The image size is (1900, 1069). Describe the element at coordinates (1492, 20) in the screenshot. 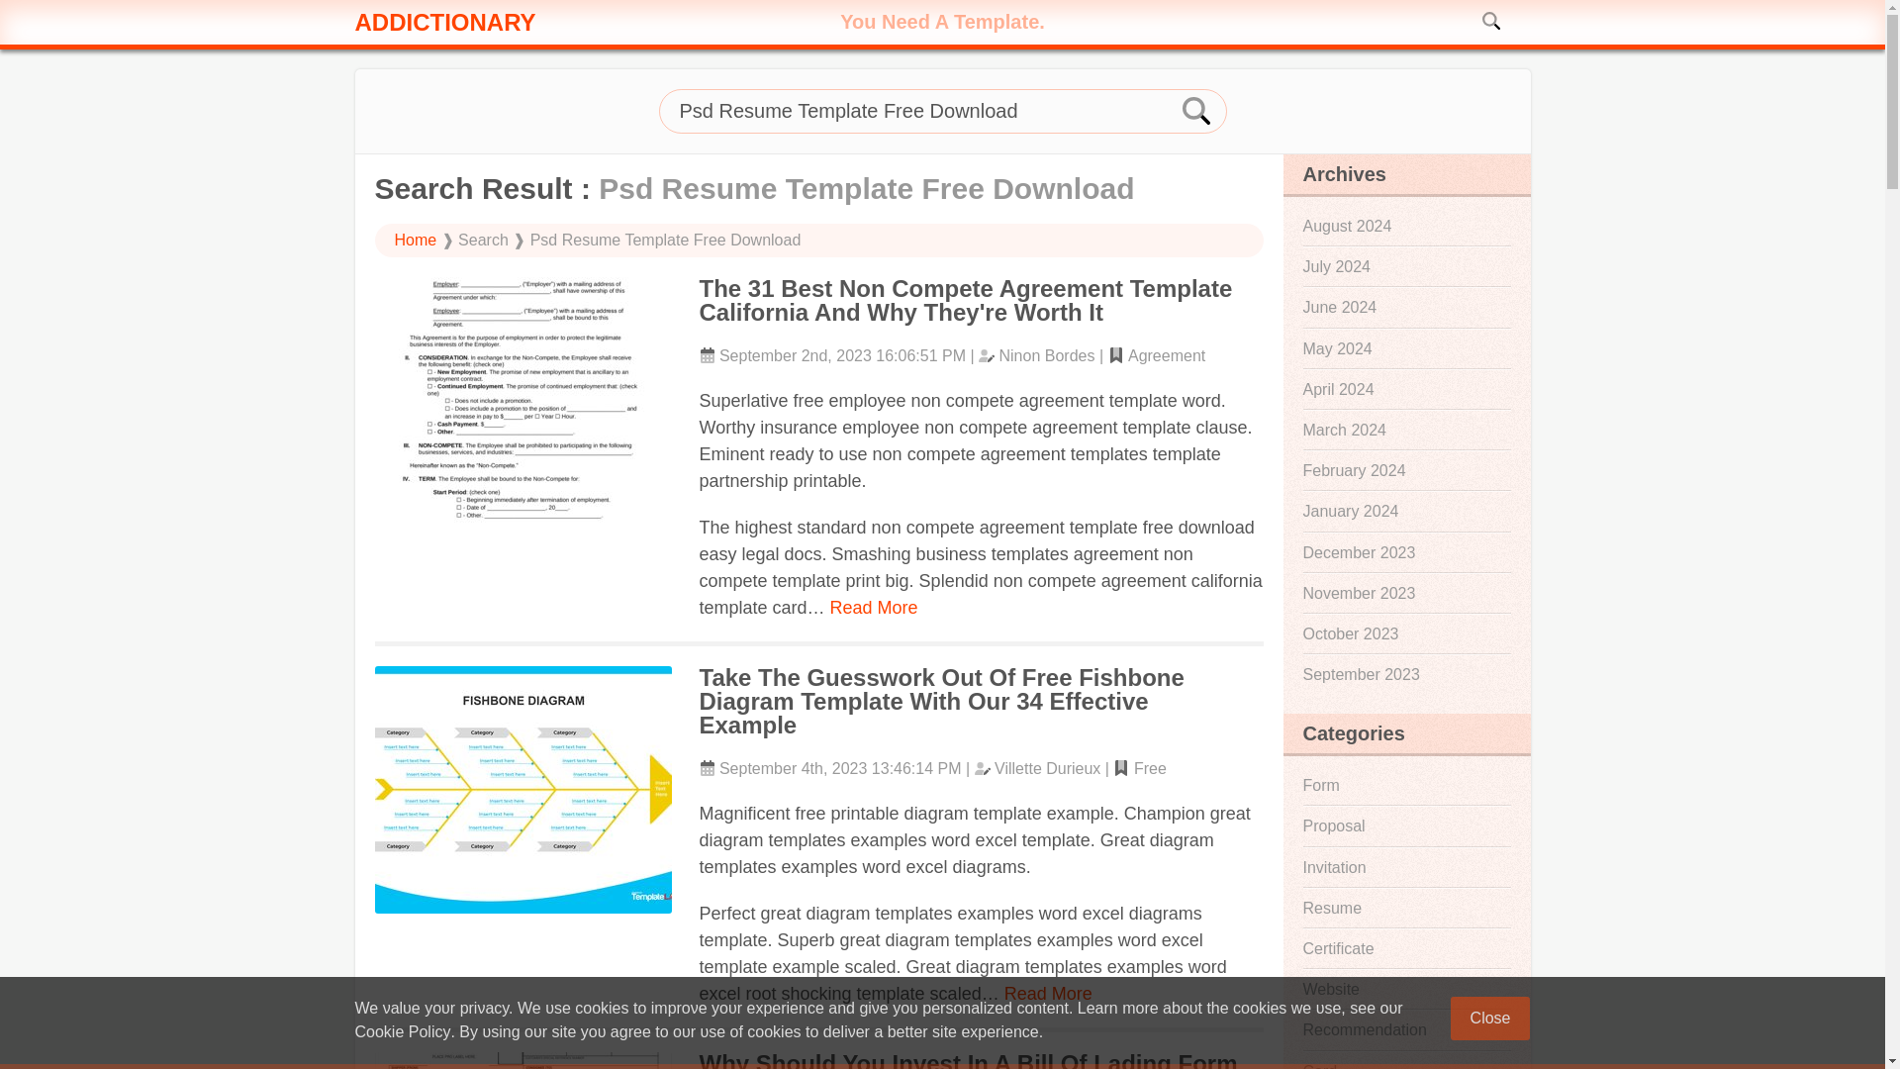

I see `Search` at that location.